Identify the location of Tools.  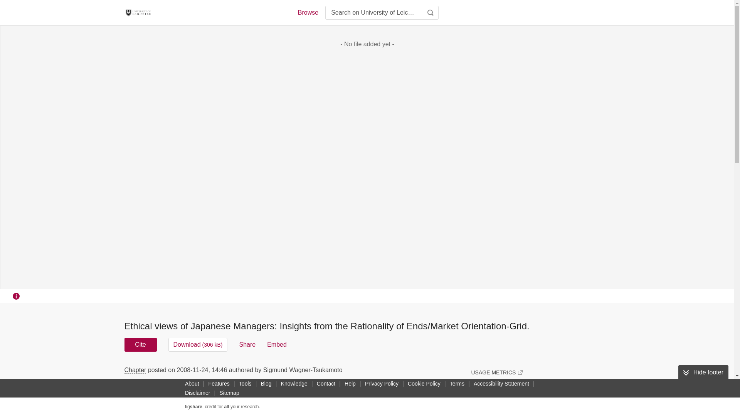
(245, 383).